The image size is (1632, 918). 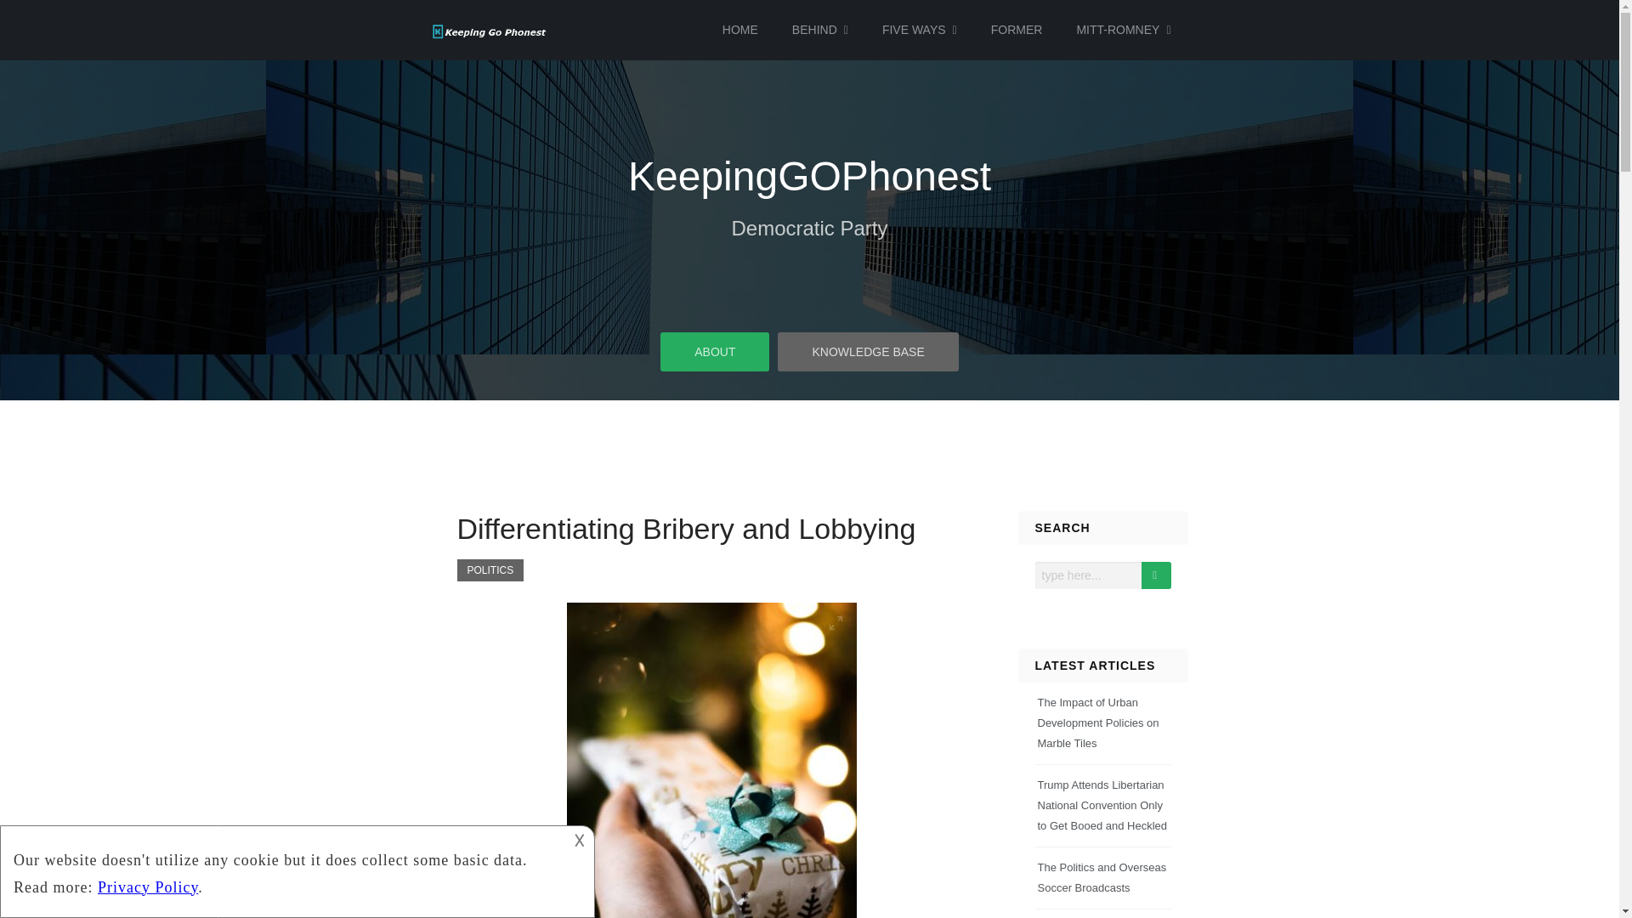 What do you see at coordinates (490, 30) in the screenshot?
I see `KeepingGOPhonest - Democratic Party` at bounding box center [490, 30].